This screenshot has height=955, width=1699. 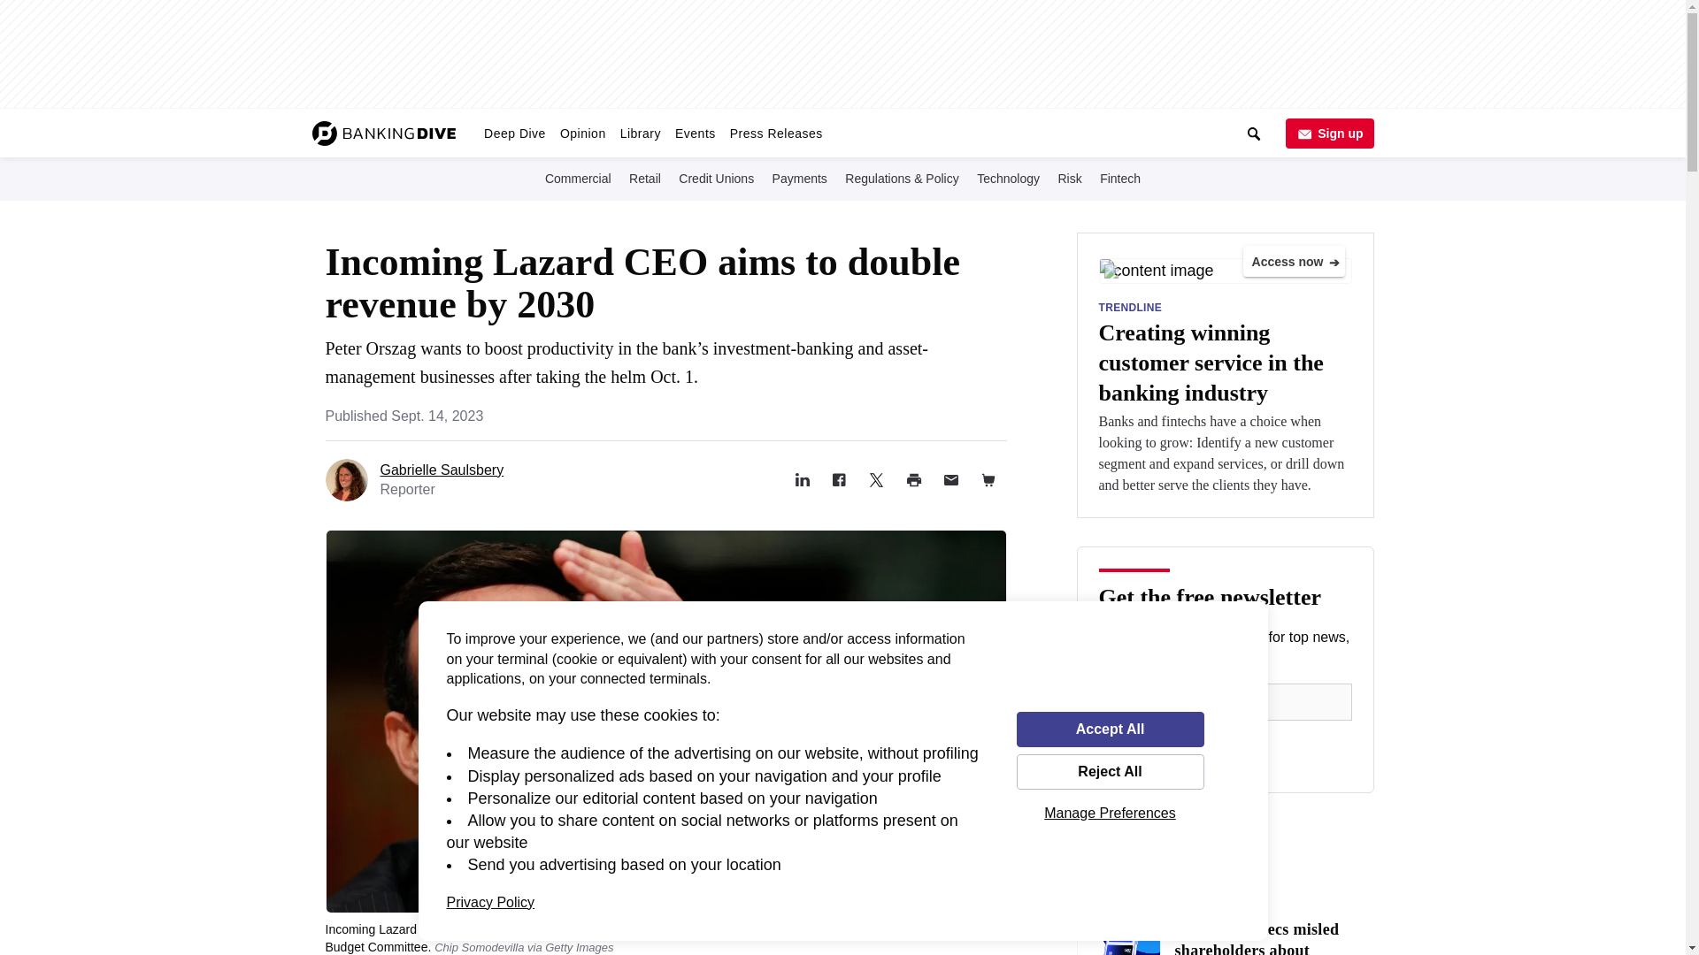 What do you see at coordinates (1008, 178) in the screenshot?
I see `Technology` at bounding box center [1008, 178].